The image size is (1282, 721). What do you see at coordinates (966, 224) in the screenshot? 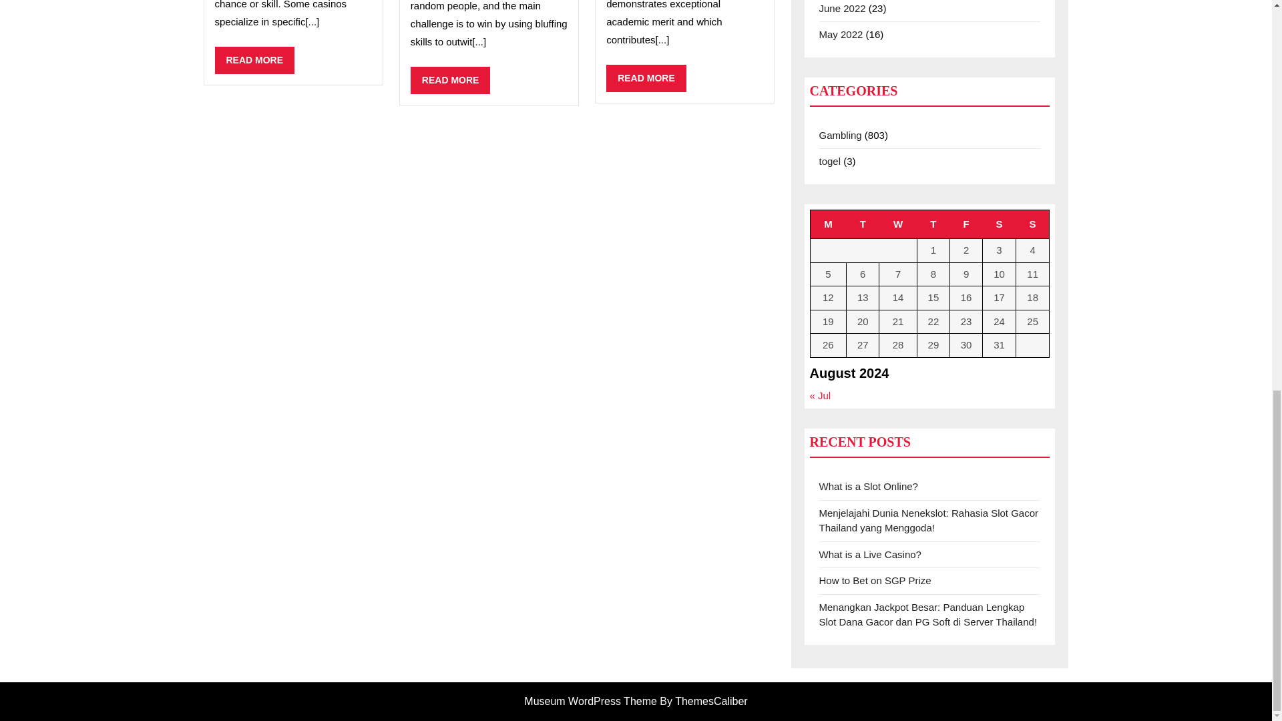
I see `Wednesday` at bounding box center [966, 224].